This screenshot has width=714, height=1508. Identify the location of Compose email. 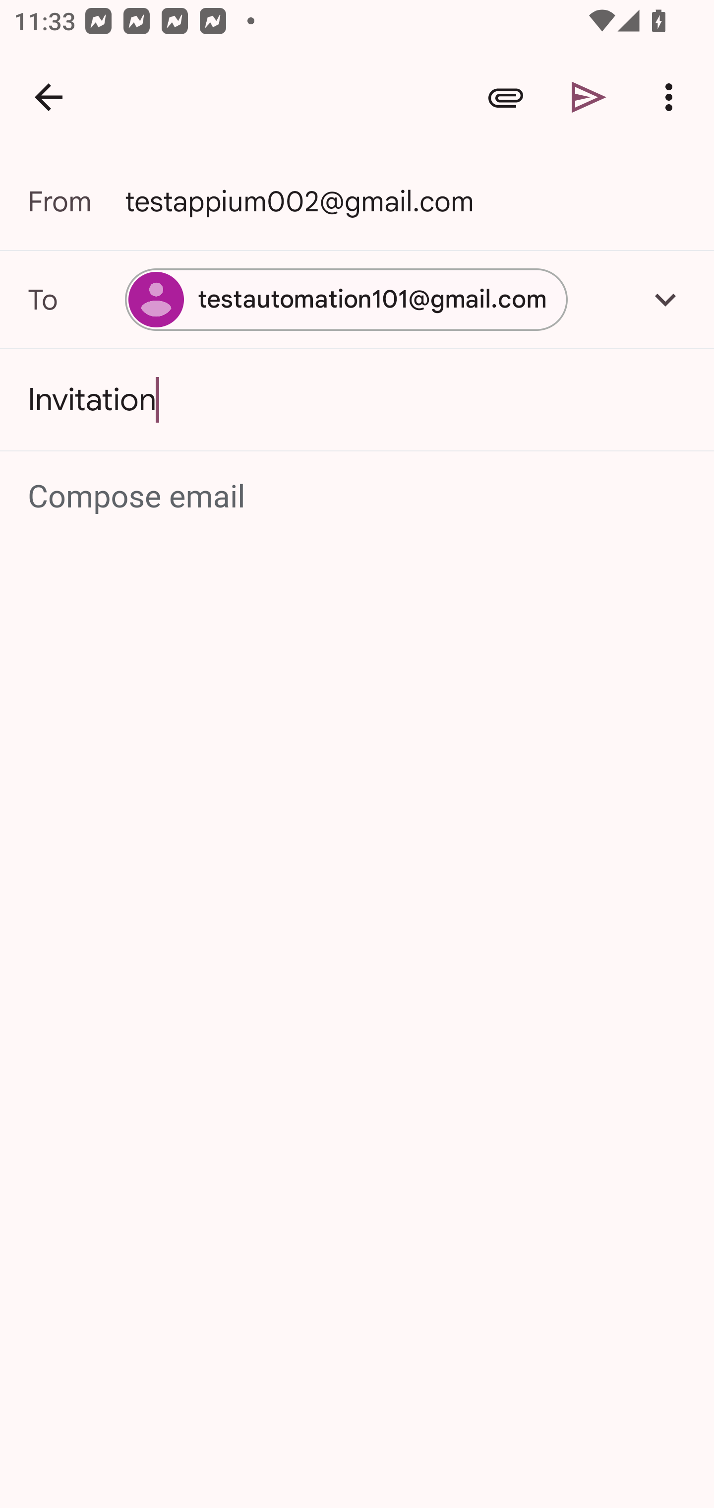
(358, 497).